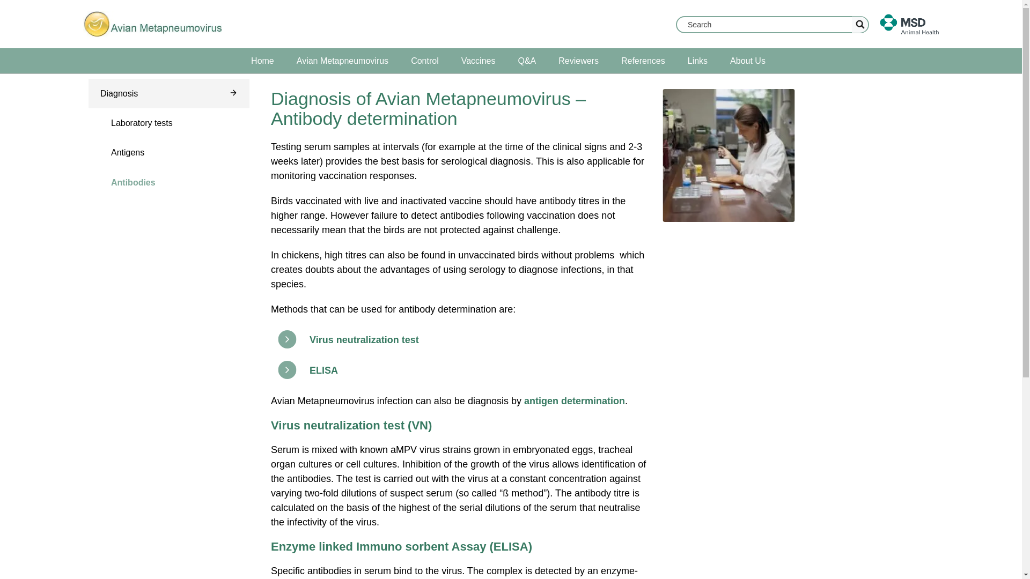 This screenshot has width=1030, height=579. Describe the element at coordinates (575, 401) in the screenshot. I see `antigen determination` at that location.